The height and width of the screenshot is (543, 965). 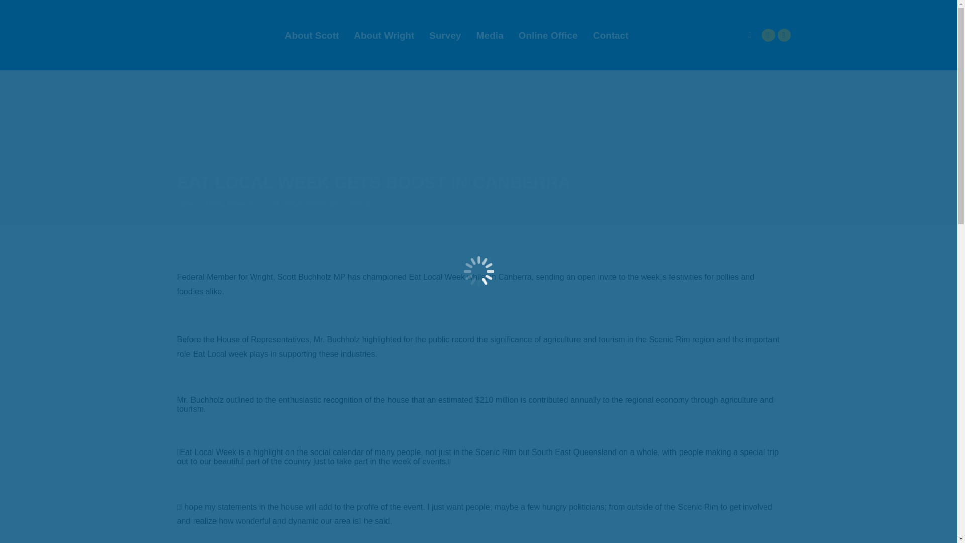 What do you see at coordinates (768, 35) in the screenshot?
I see `Facebook page opens in new window` at bounding box center [768, 35].